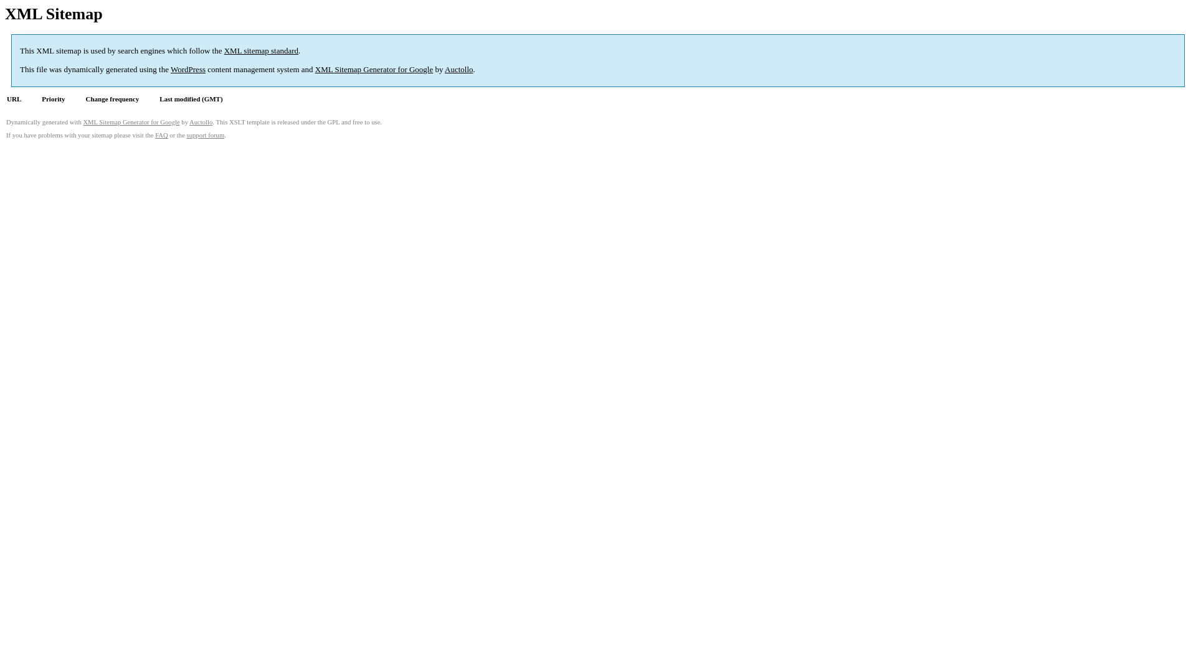 Image resolution: width=1196 pixels, height=672 pixels. Describe the element at coordinates (162, 136) in the screenshot. I see `FAQ` at that location.